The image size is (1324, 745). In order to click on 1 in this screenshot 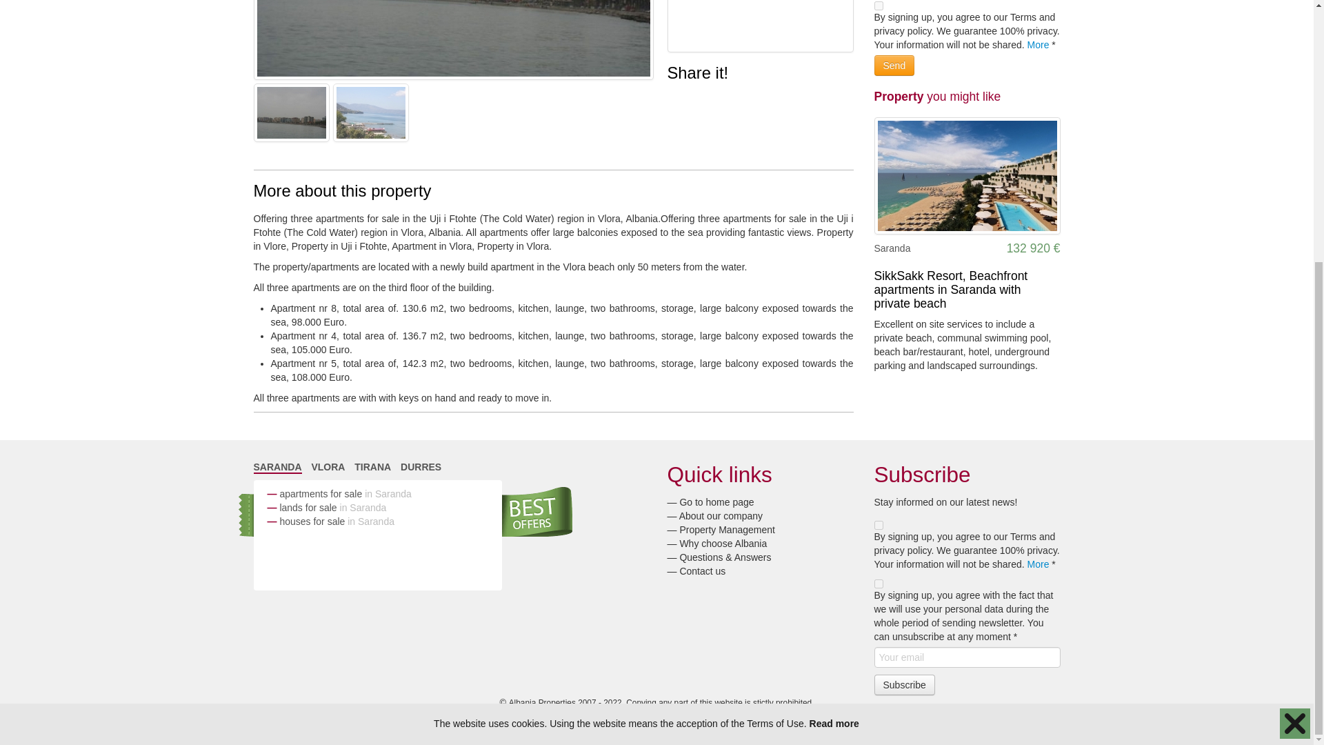, I will do `click(879, 6)`.